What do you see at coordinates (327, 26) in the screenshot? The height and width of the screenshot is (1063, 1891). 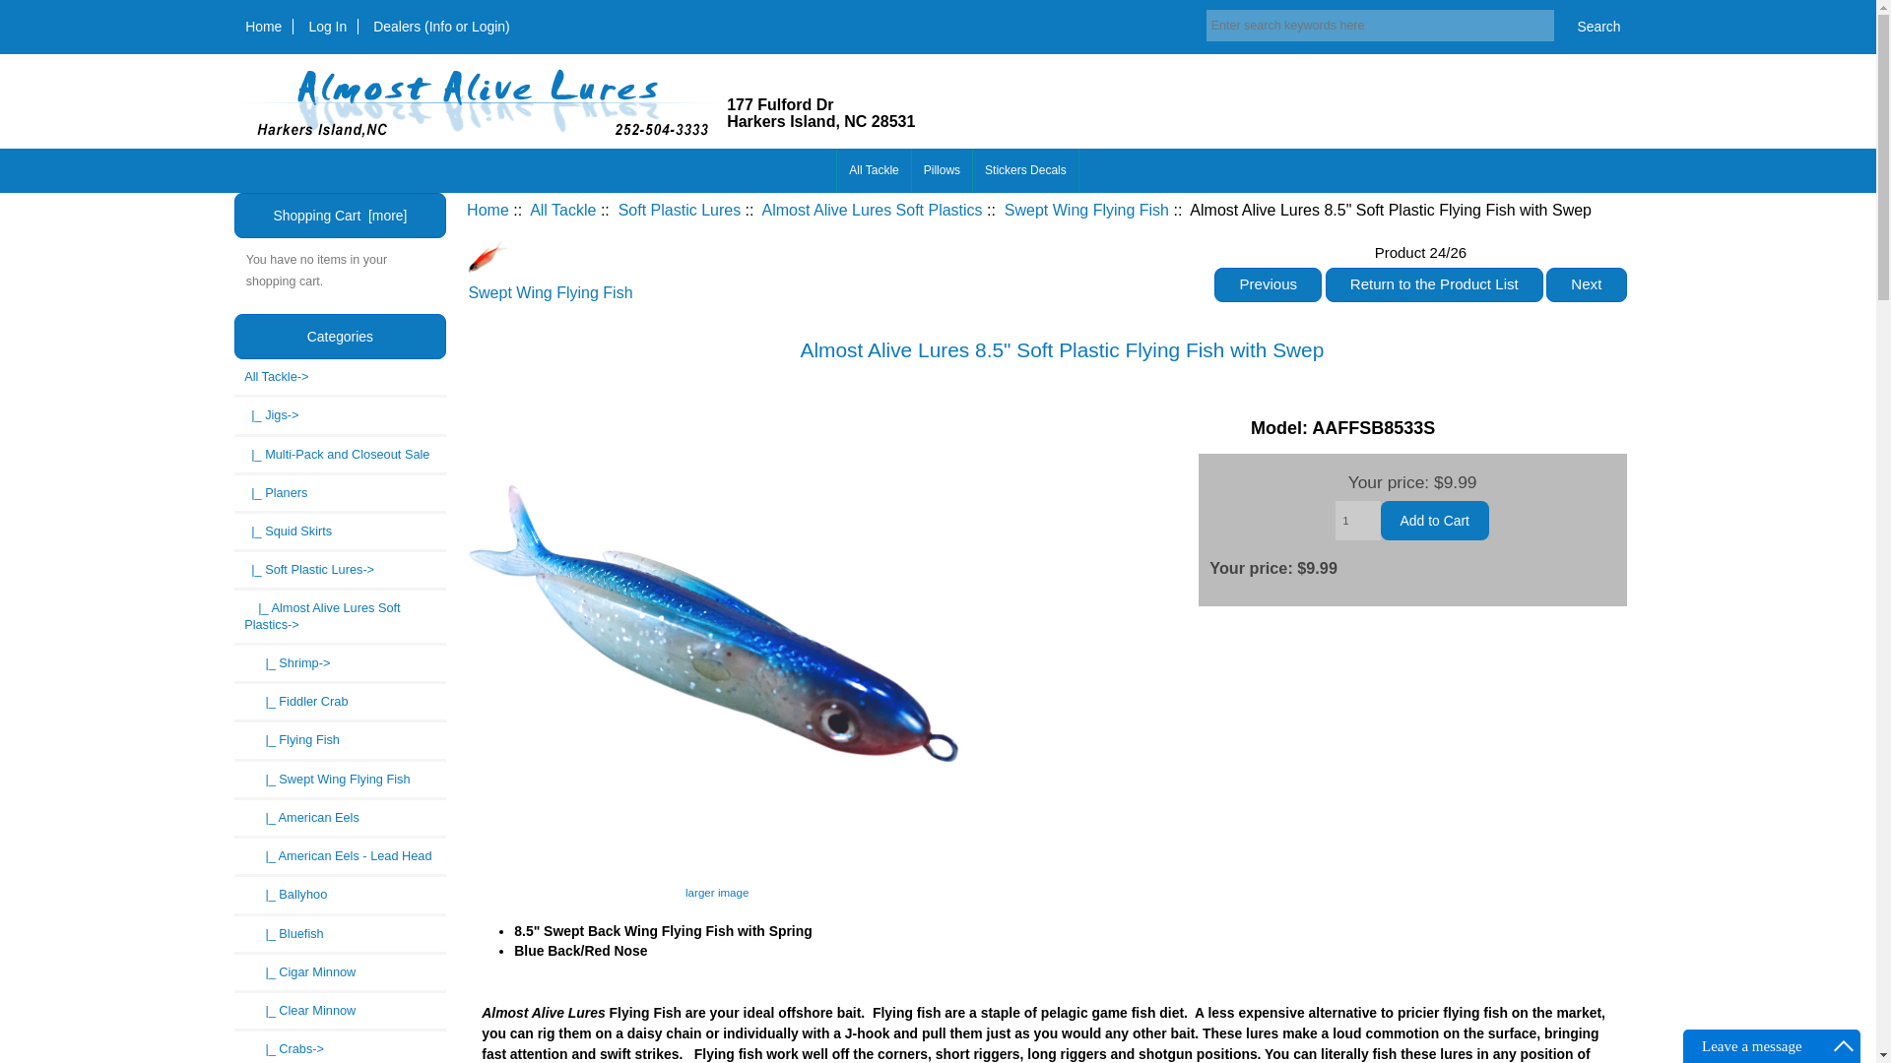 I see `Add to Cart` at bounding box center [327, 26].